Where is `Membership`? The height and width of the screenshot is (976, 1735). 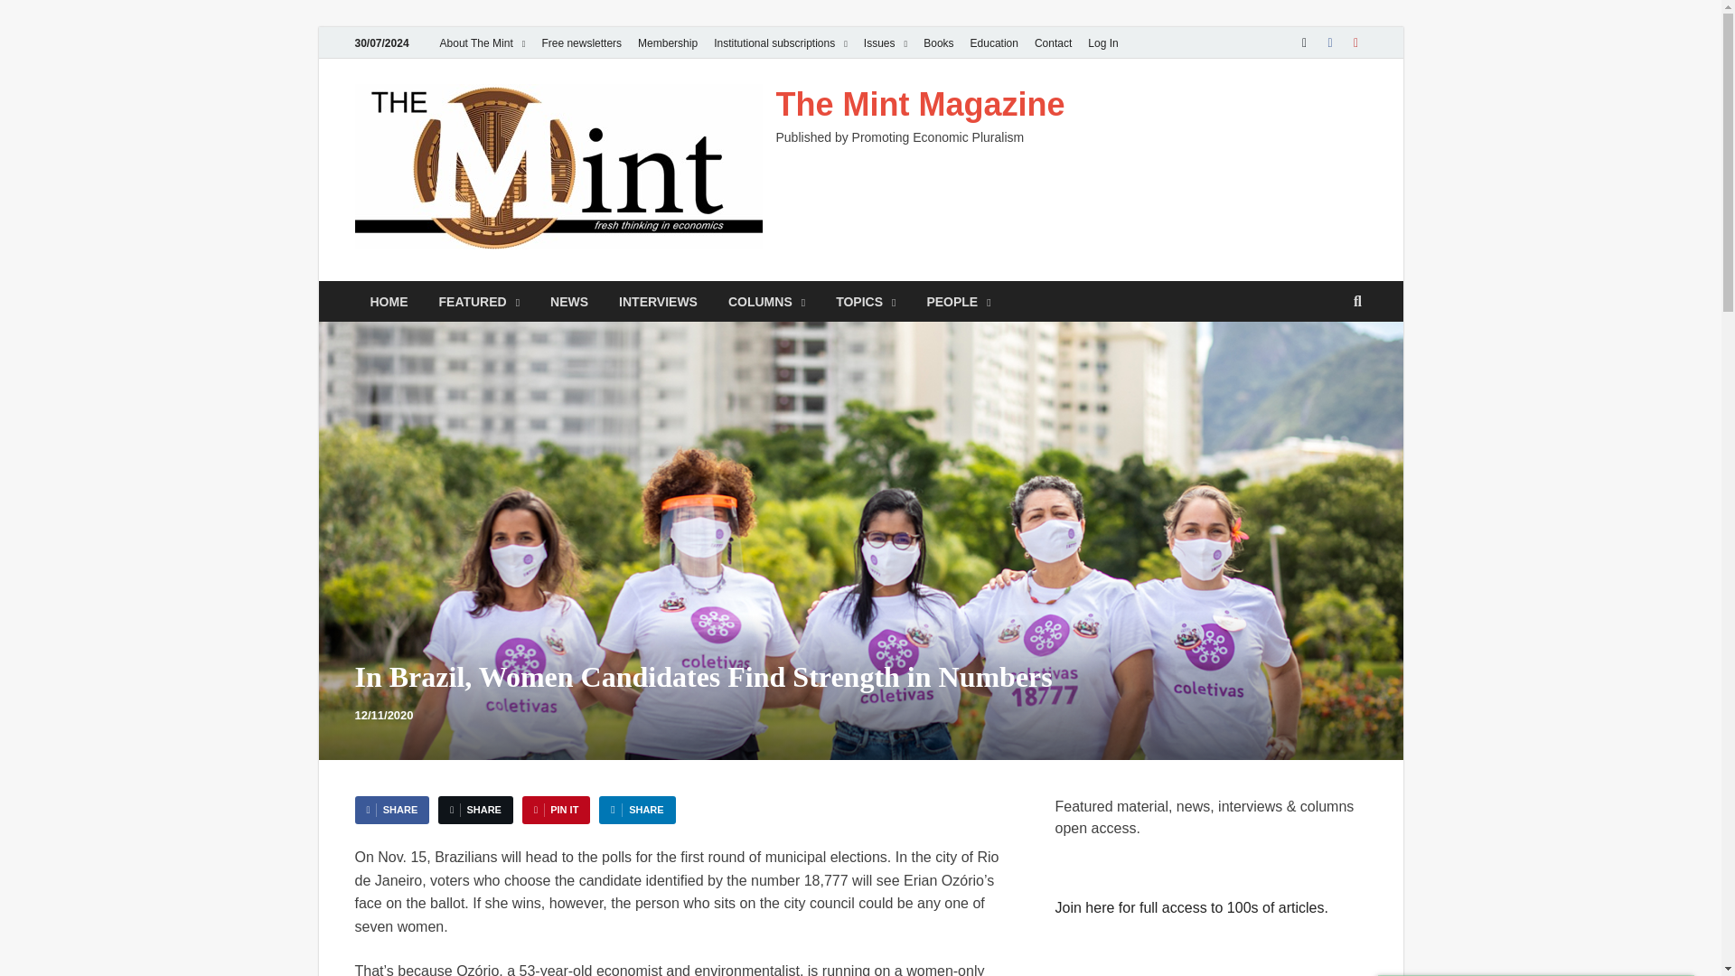 Membership is located at coordinates (667, 42).